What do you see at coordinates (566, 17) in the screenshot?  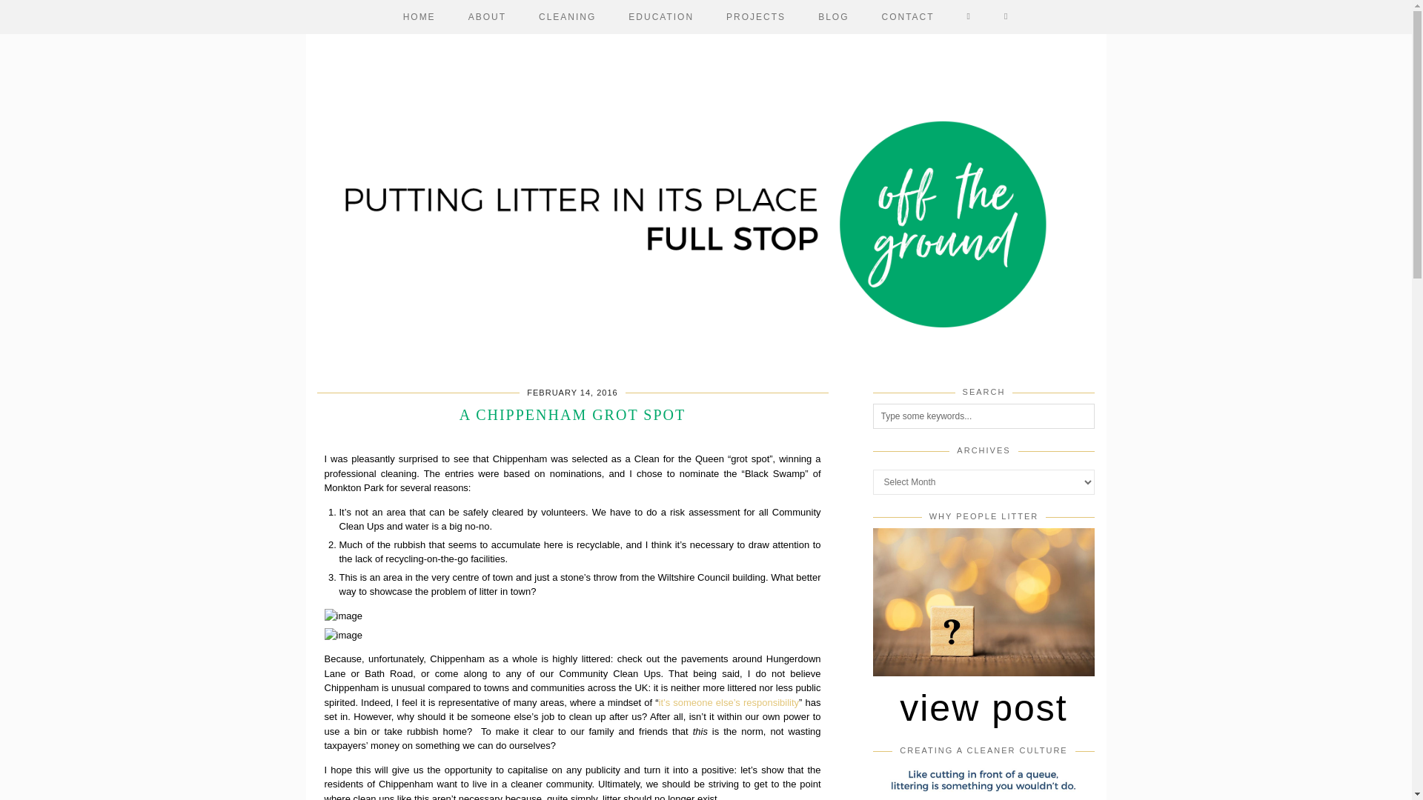 I see `CLEANING` at bounding box center [566, 17].